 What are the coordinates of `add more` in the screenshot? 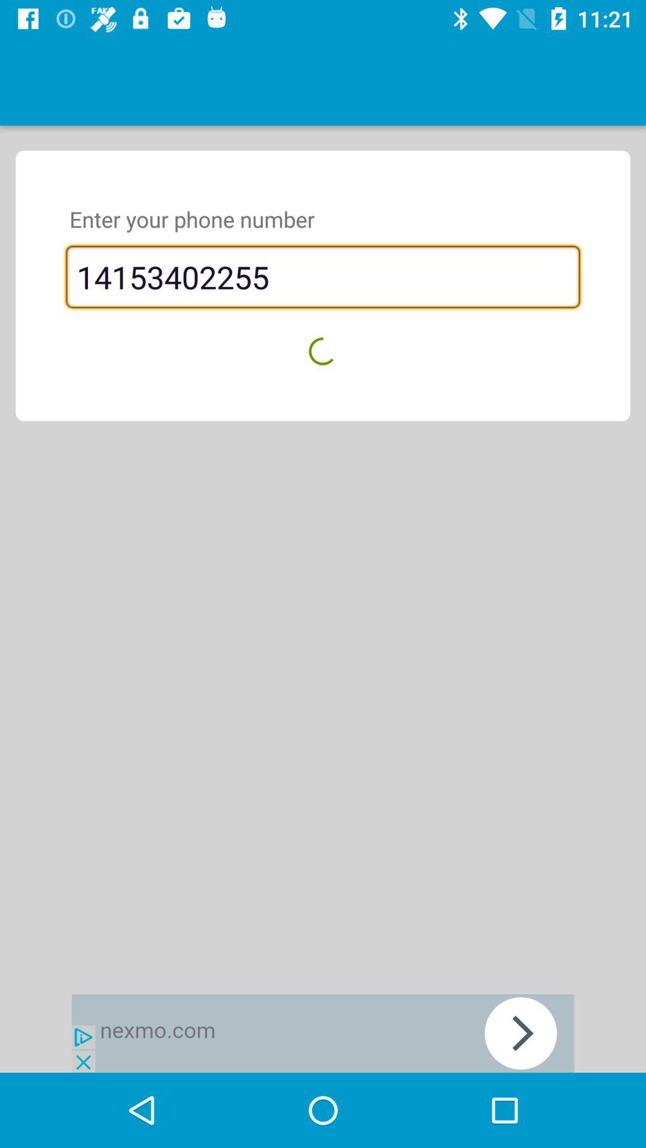 It's located at (323, 1033).